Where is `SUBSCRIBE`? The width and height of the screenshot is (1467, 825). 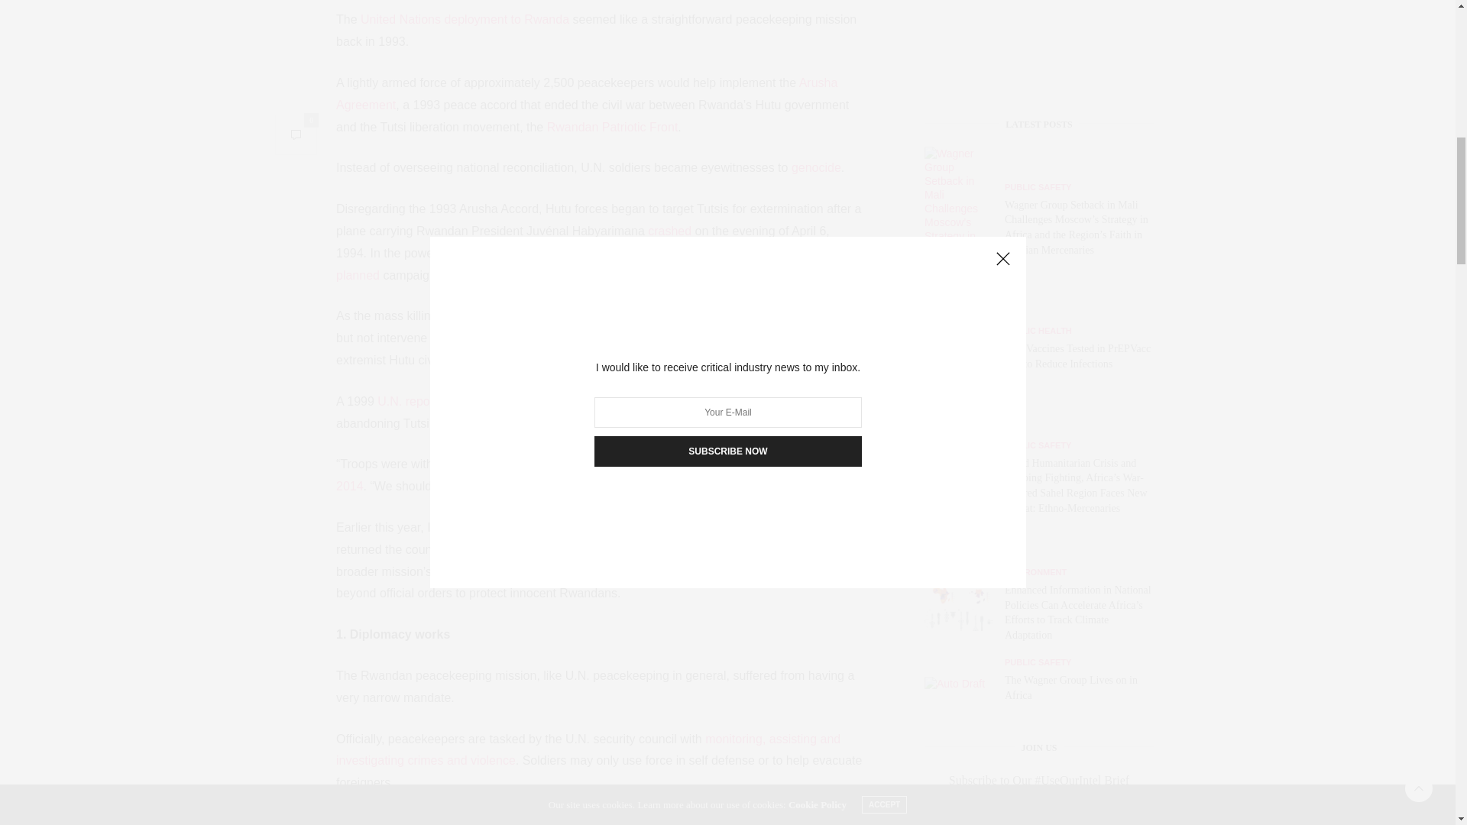 SUBSCRIBE is located at coordinates (1038, 222).